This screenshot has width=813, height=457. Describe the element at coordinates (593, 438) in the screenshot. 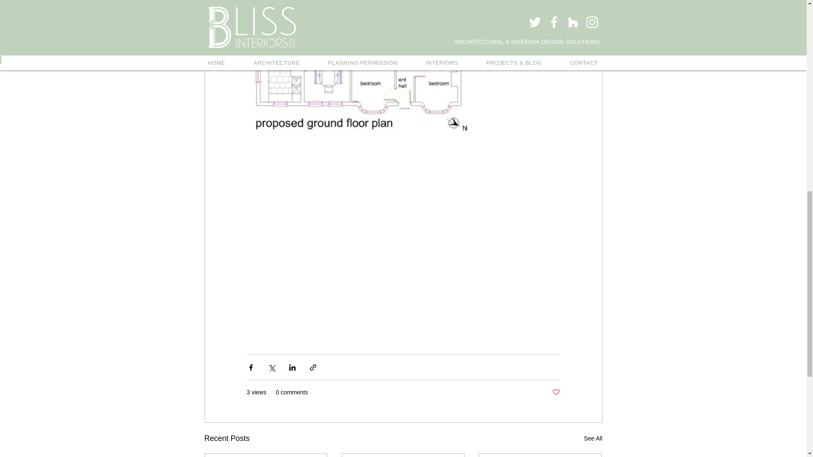

I see `See All` at that location.